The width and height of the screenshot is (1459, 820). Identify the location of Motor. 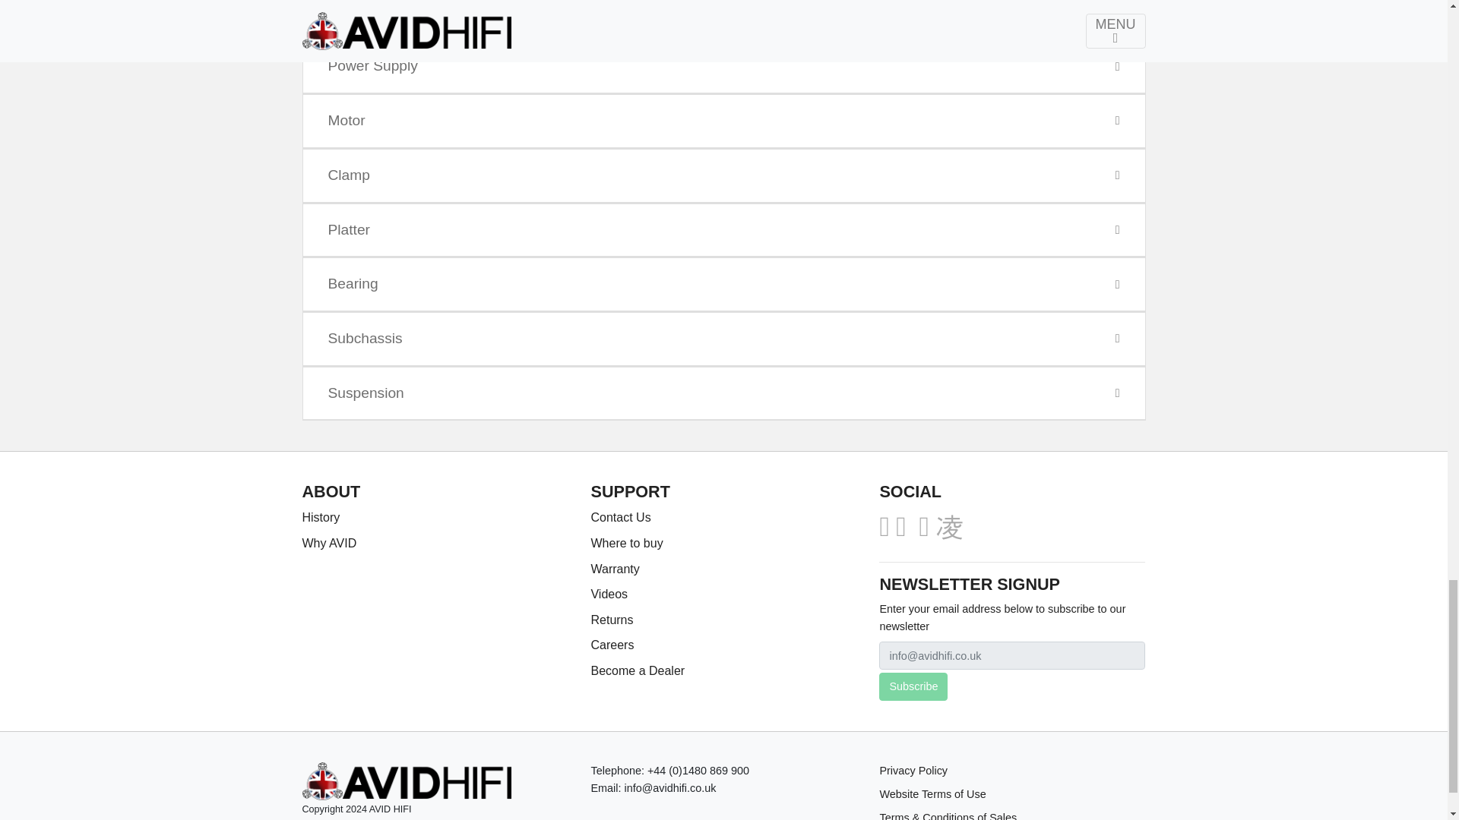
(723, 121).